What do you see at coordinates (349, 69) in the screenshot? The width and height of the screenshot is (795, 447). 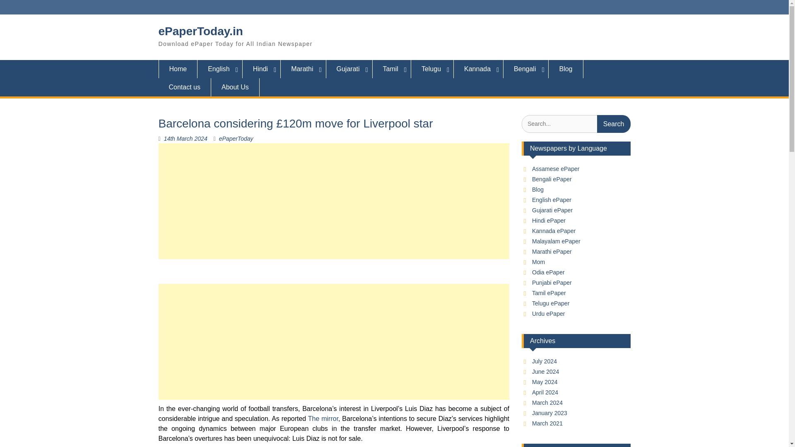 I see `Gujarati` at bounding box center [349, 69].